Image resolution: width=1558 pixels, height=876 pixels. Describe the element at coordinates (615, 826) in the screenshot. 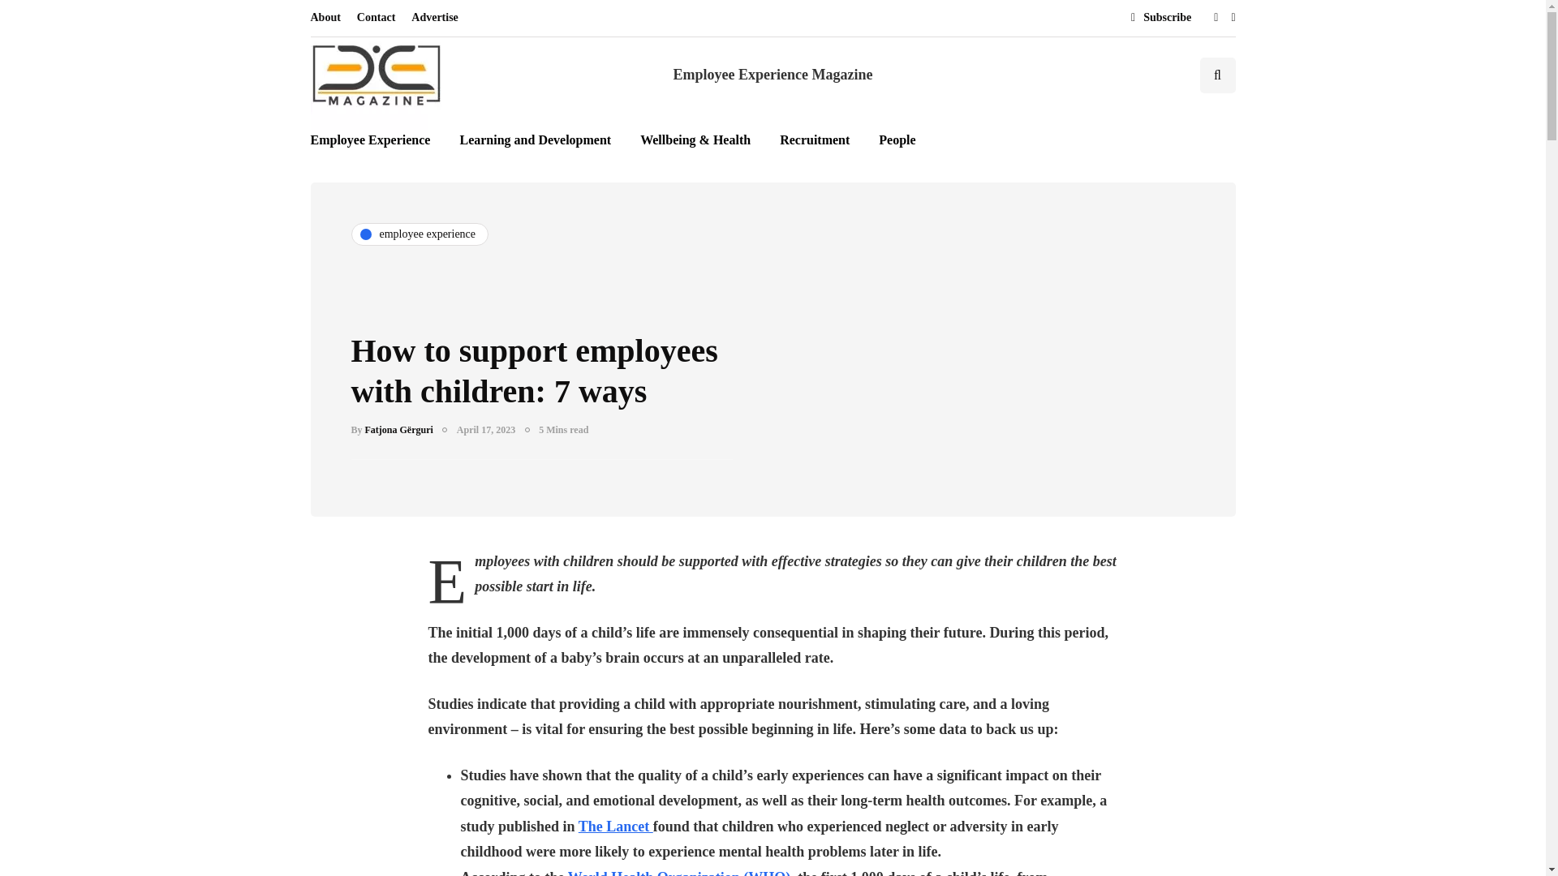

I see `The Lancet` at that location.